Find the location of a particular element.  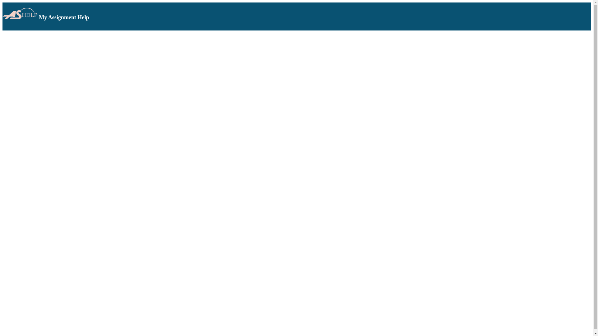

My Assignment Help is located at coordinates (21, 13).